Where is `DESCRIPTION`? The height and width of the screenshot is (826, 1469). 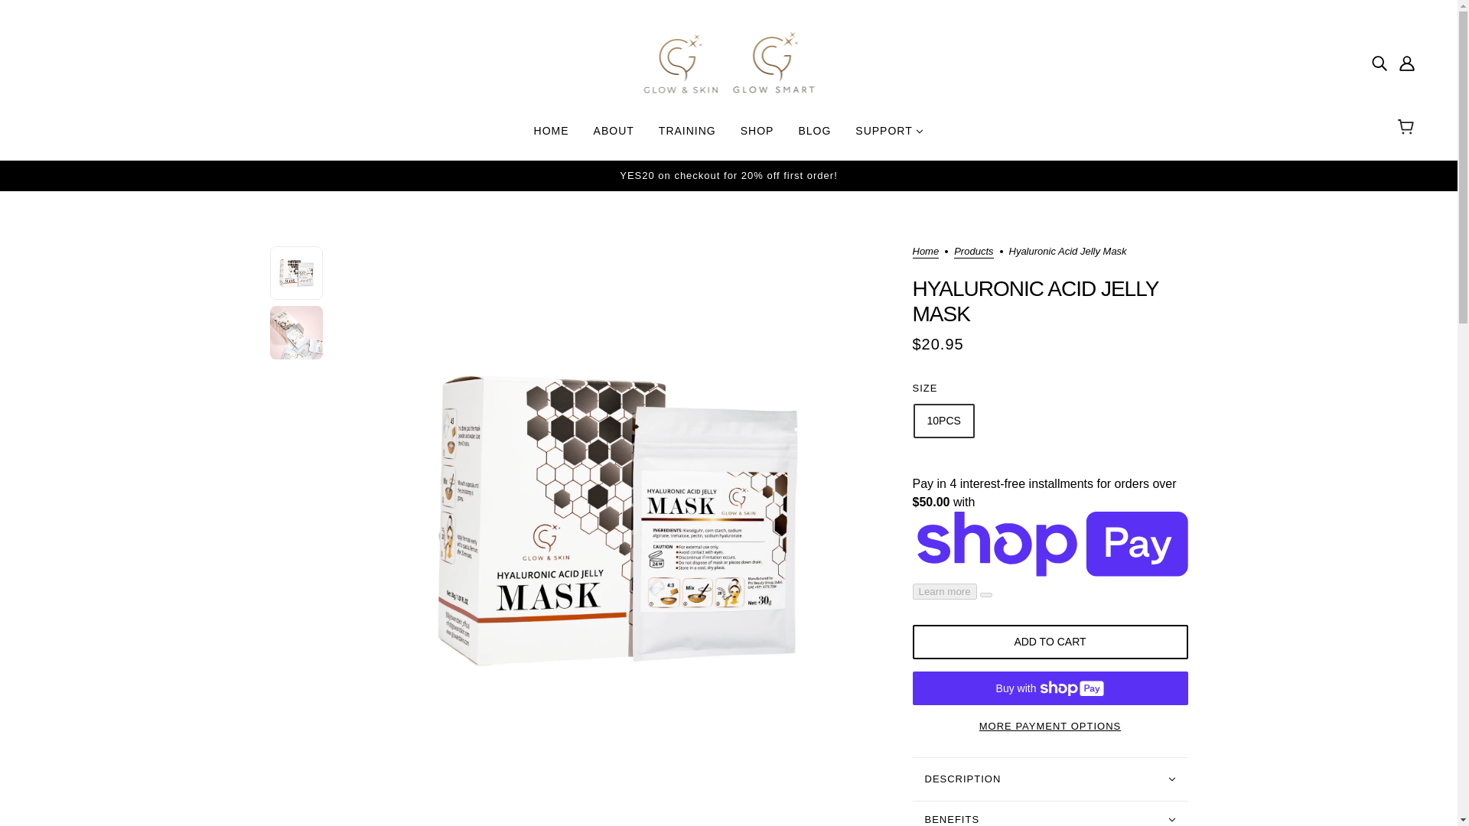
DESCRIPTION is located at coordinates (1050, 779).